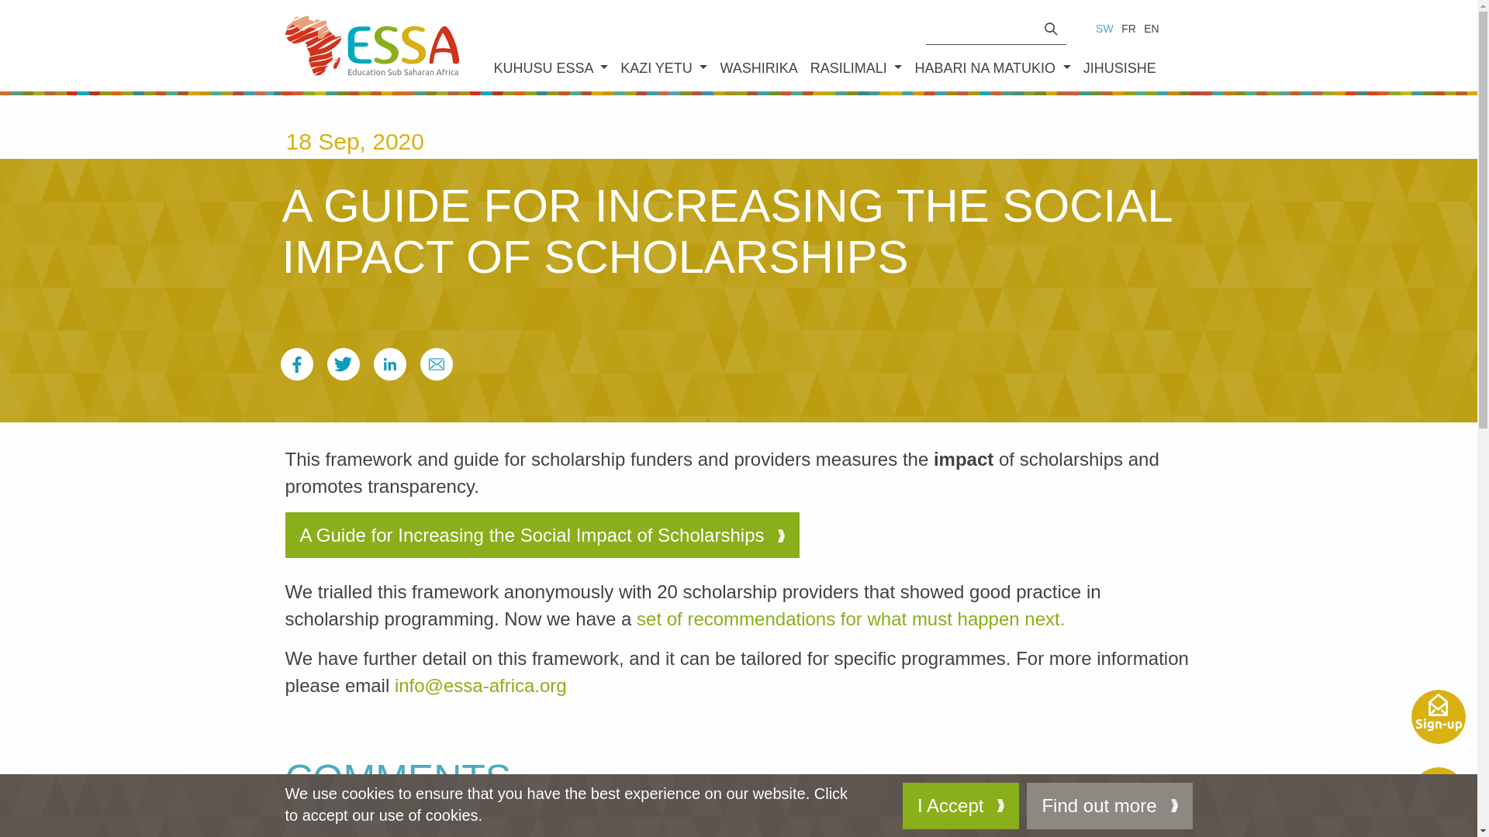 Image resolution: width=1489 pixels, height=837 pixels. Describe the element at coordinates (663, 68) in the screenshot. I see `KAZI YETU` at that location.